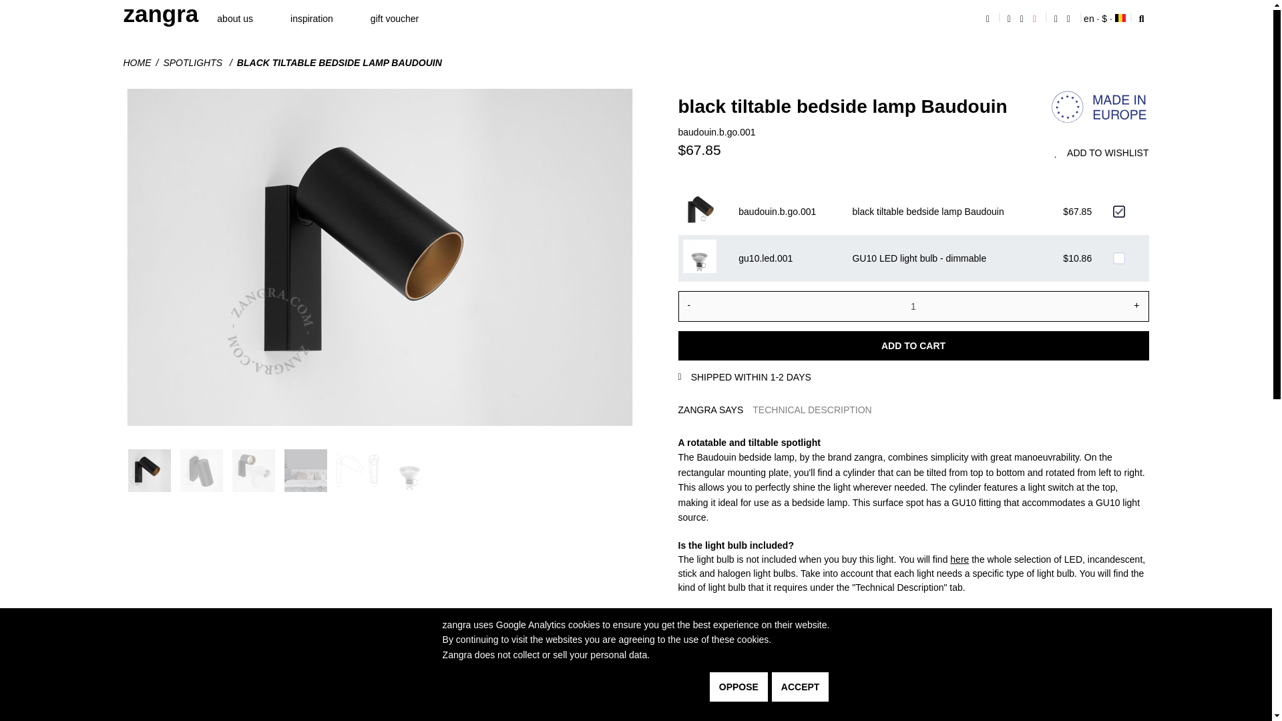 The height and width of the screenshot is (721, 1282). I want to click on gift voucher, so click(394, 19).